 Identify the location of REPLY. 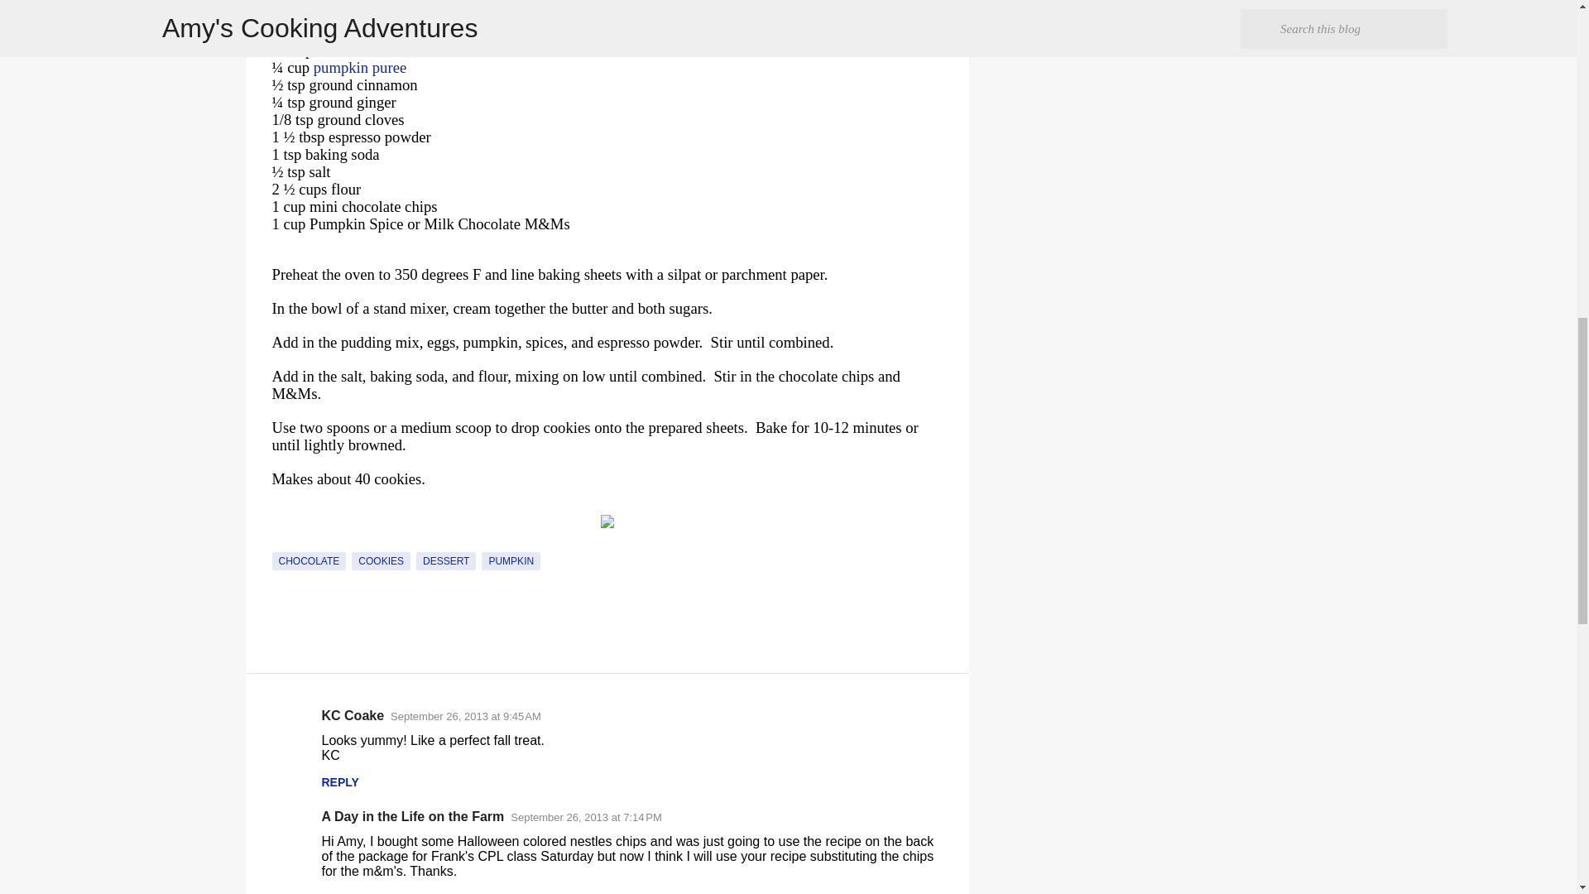
(339, 892).